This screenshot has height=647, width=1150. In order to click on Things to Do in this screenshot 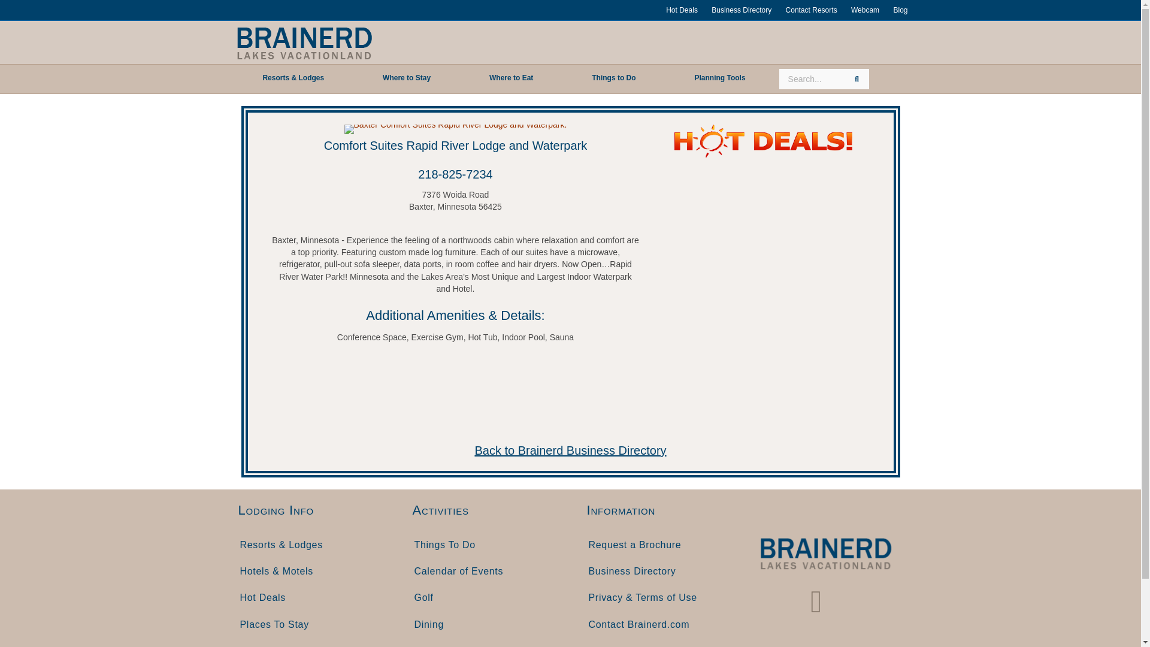, I will do `click(613, 78)`.